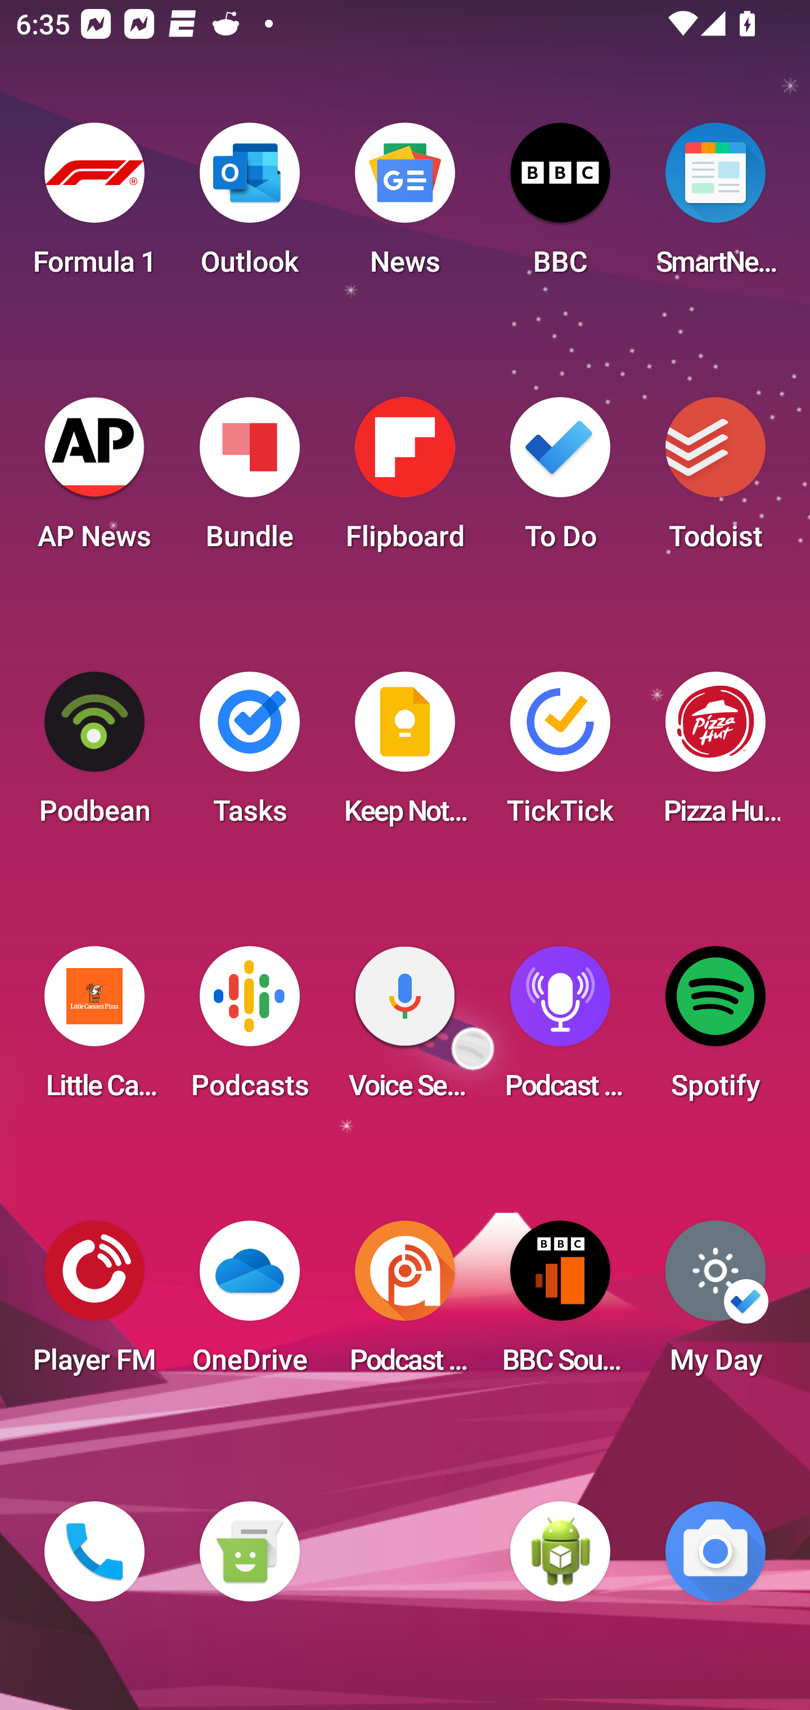 Image resolution: width=810 pixels, height=1710 pixels. What do you see at coordinates (249, 1304) in the screenshot?
I see `OneDrive` at bounding box center [249, 1304].